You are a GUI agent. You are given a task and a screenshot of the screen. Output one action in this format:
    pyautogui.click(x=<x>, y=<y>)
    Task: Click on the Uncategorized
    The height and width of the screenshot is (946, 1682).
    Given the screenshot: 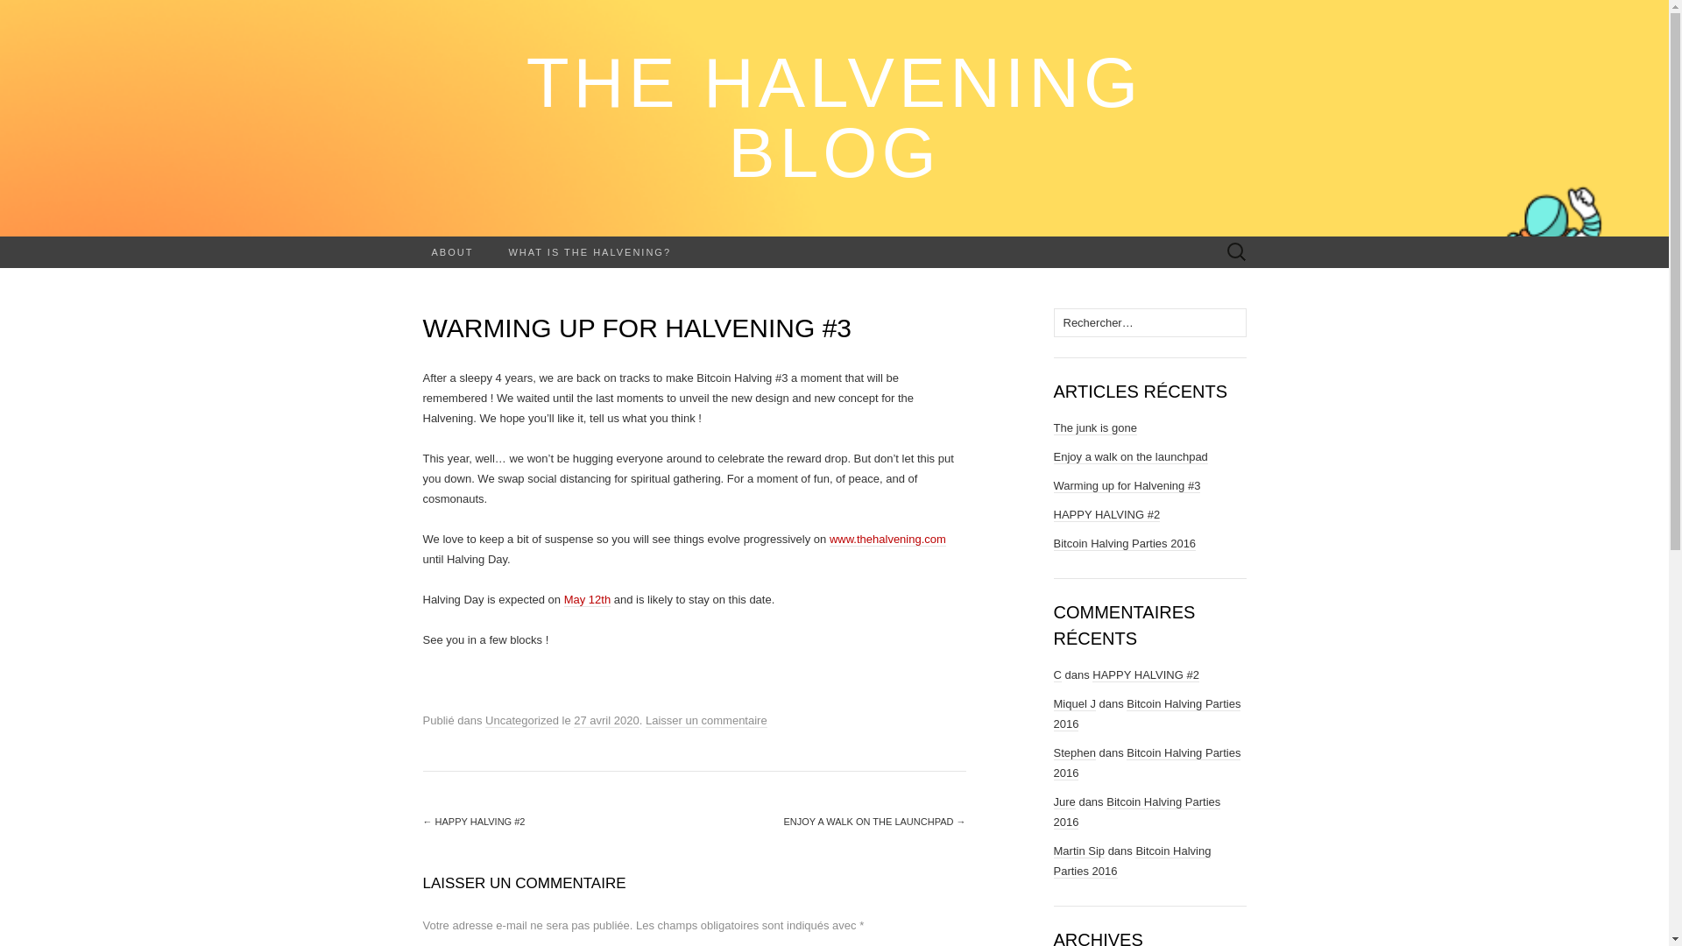 What is the action you would take?
    pyautogui.click(x=522, y=720)
    